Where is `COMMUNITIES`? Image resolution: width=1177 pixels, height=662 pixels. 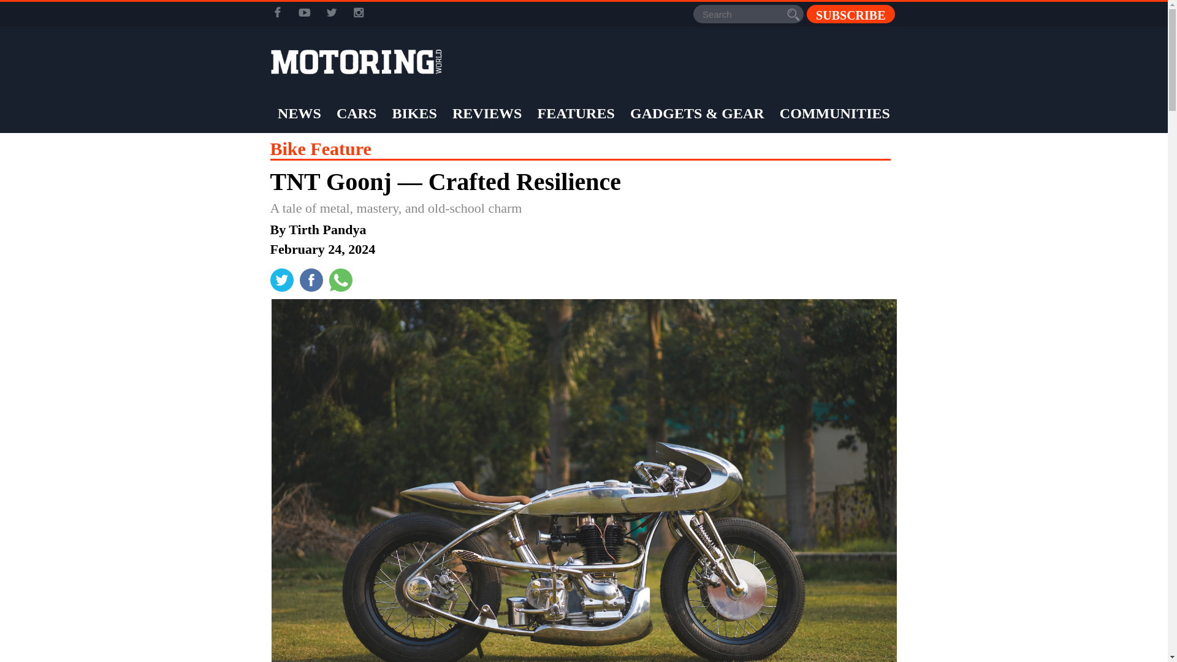 COMMUNITIES is located at coordinates (835, 113).